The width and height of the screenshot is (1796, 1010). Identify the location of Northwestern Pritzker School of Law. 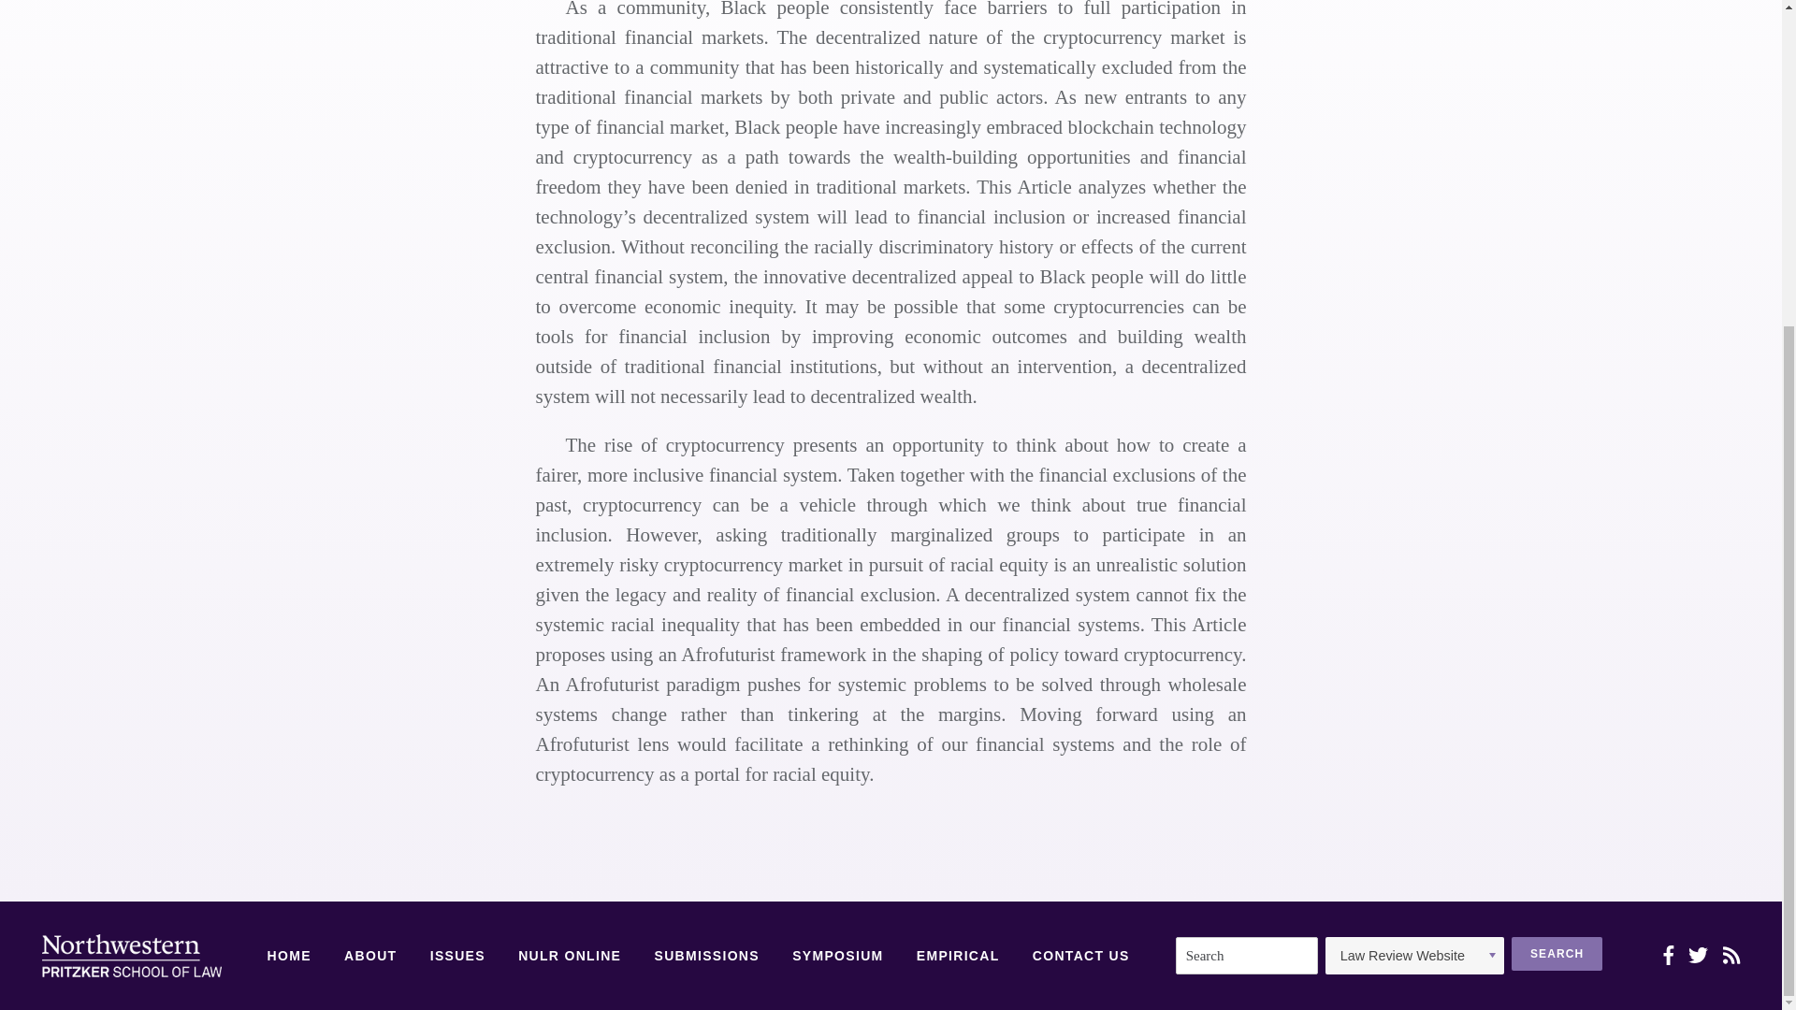
(131, 956).